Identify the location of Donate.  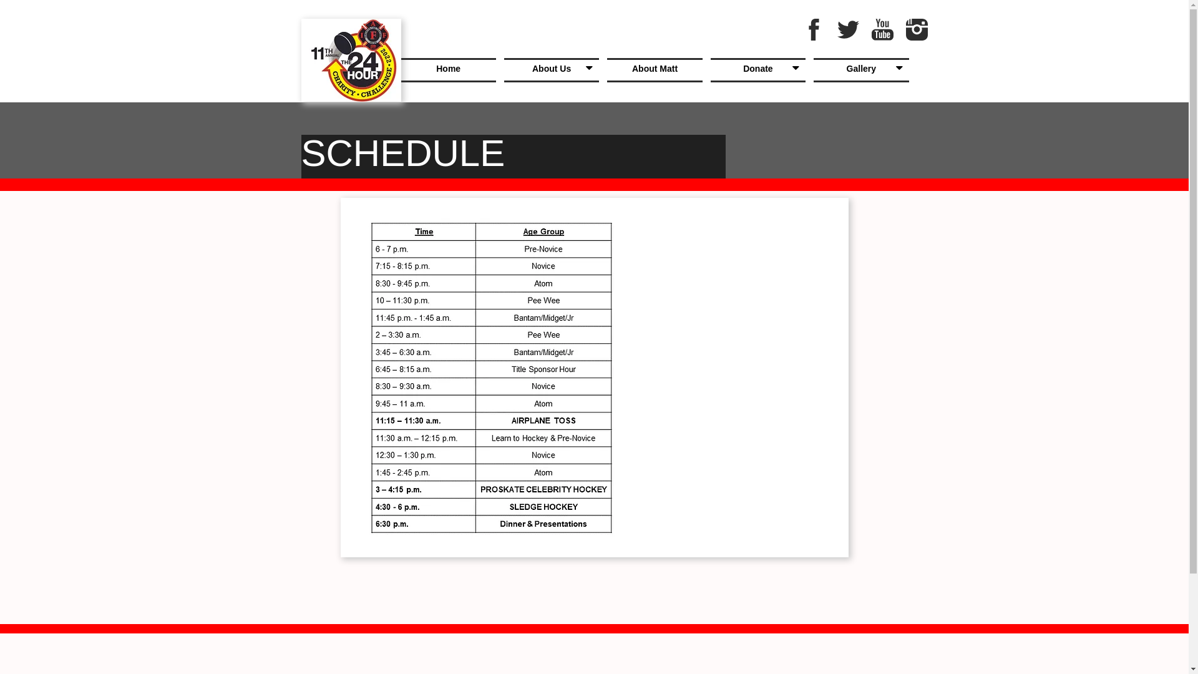
(758, 70).